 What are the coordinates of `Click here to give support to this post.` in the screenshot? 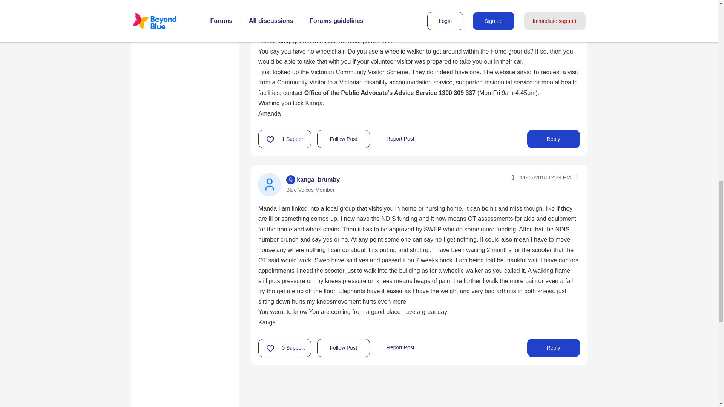 It's located at (270, 139).